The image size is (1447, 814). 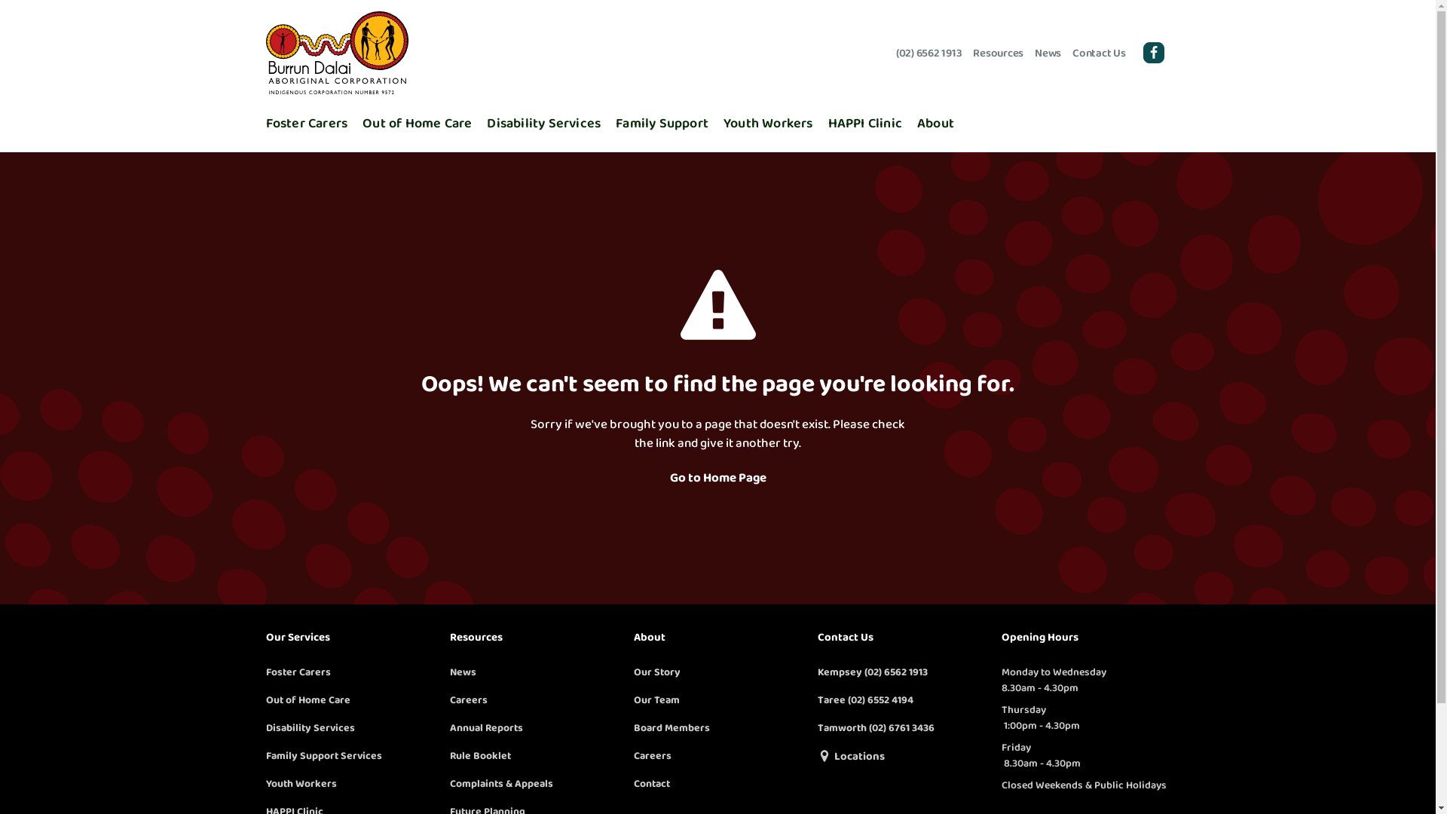 I want to click on Rule Booklet, so click(x=479, y=755).